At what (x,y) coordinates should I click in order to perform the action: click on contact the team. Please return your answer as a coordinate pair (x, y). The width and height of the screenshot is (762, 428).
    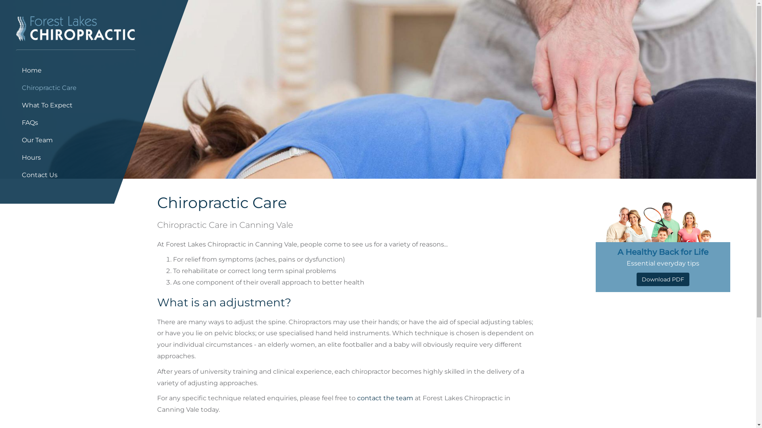
    Looking at the image, I should click on (385, 398).